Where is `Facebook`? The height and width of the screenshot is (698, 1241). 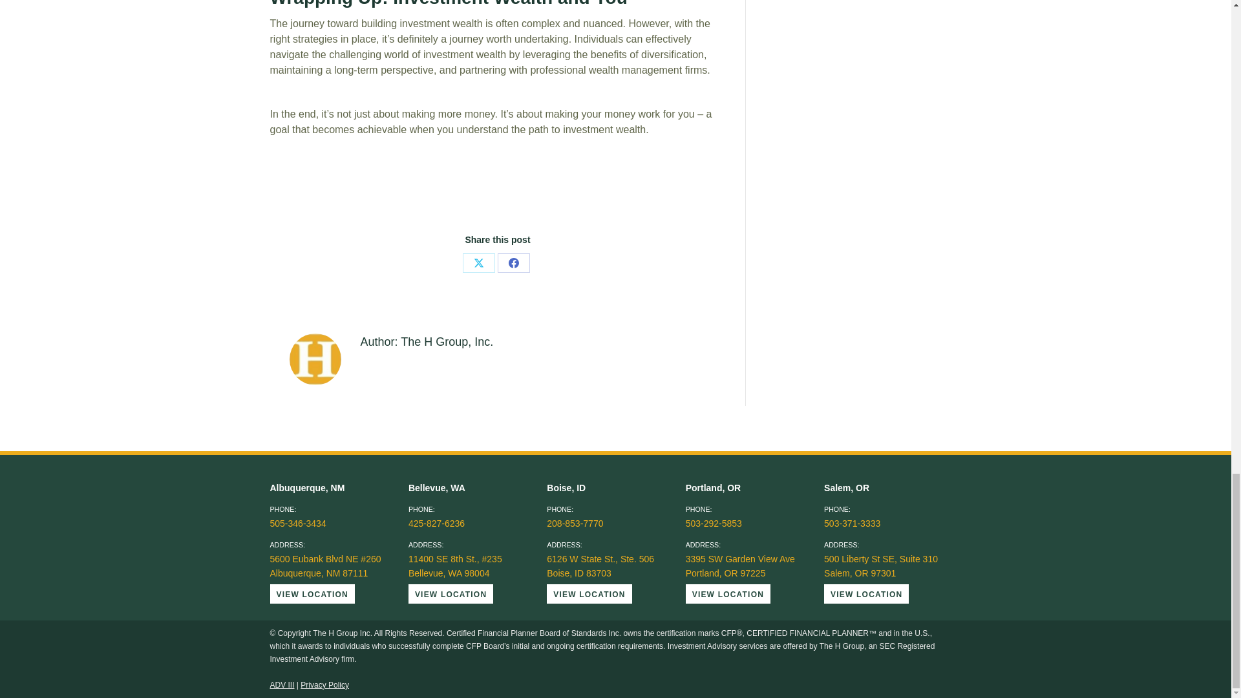 Facebook is located at coordinates (513, 263).